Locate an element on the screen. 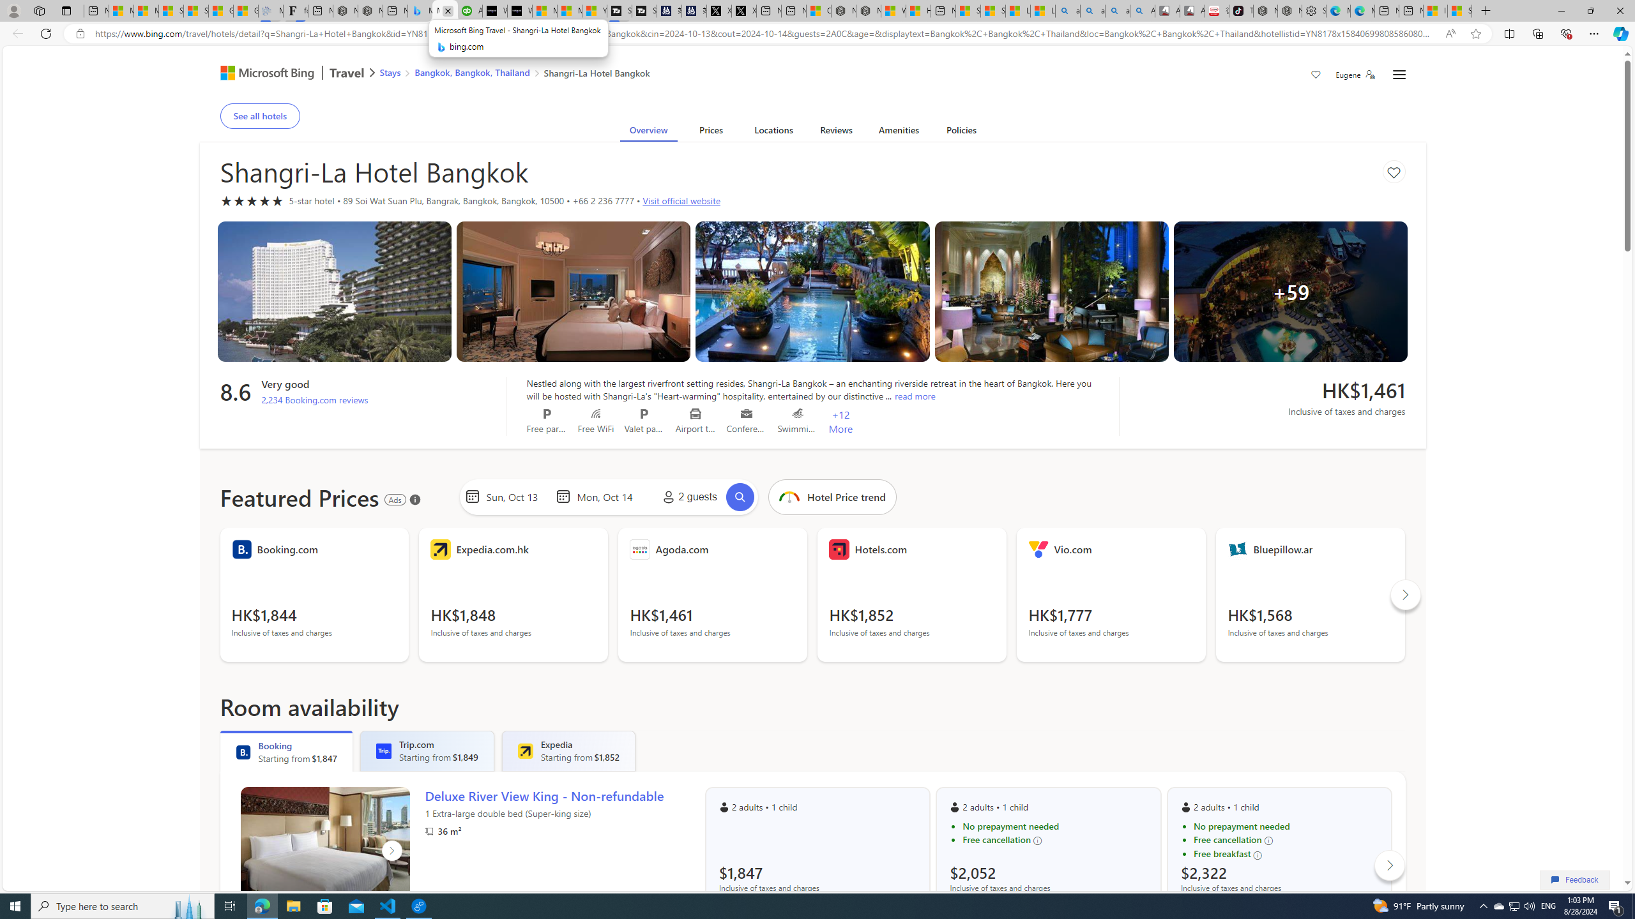 Image resolution: width=1635 pixels, height=919 pixels. Price Trend graph is located at coordinates (832, 497).